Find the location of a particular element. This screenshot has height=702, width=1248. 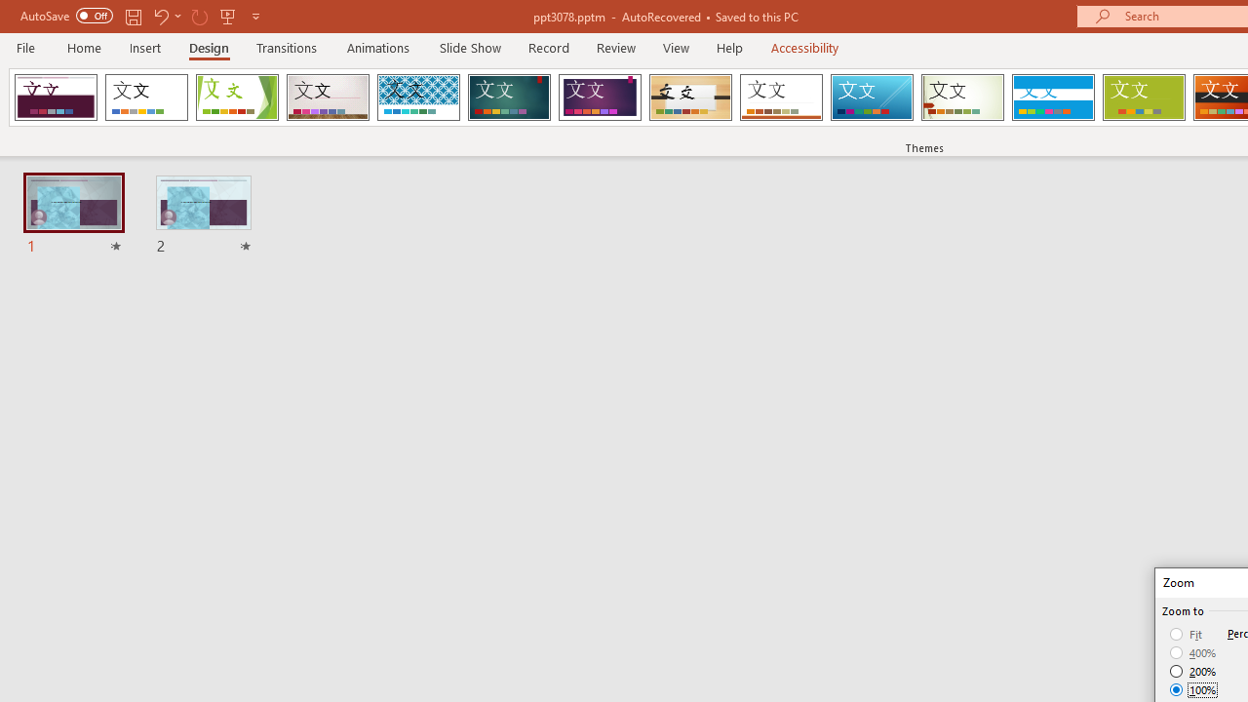

Home is located at coordinates (84, 47).